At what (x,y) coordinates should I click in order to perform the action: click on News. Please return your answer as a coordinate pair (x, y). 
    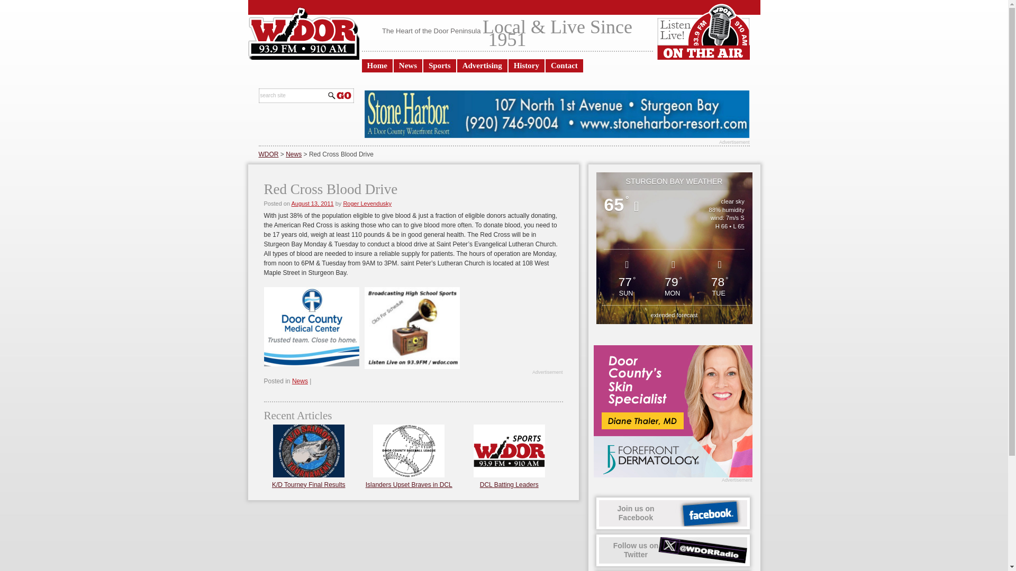
    Looking at the image, I should click on (312, 203).